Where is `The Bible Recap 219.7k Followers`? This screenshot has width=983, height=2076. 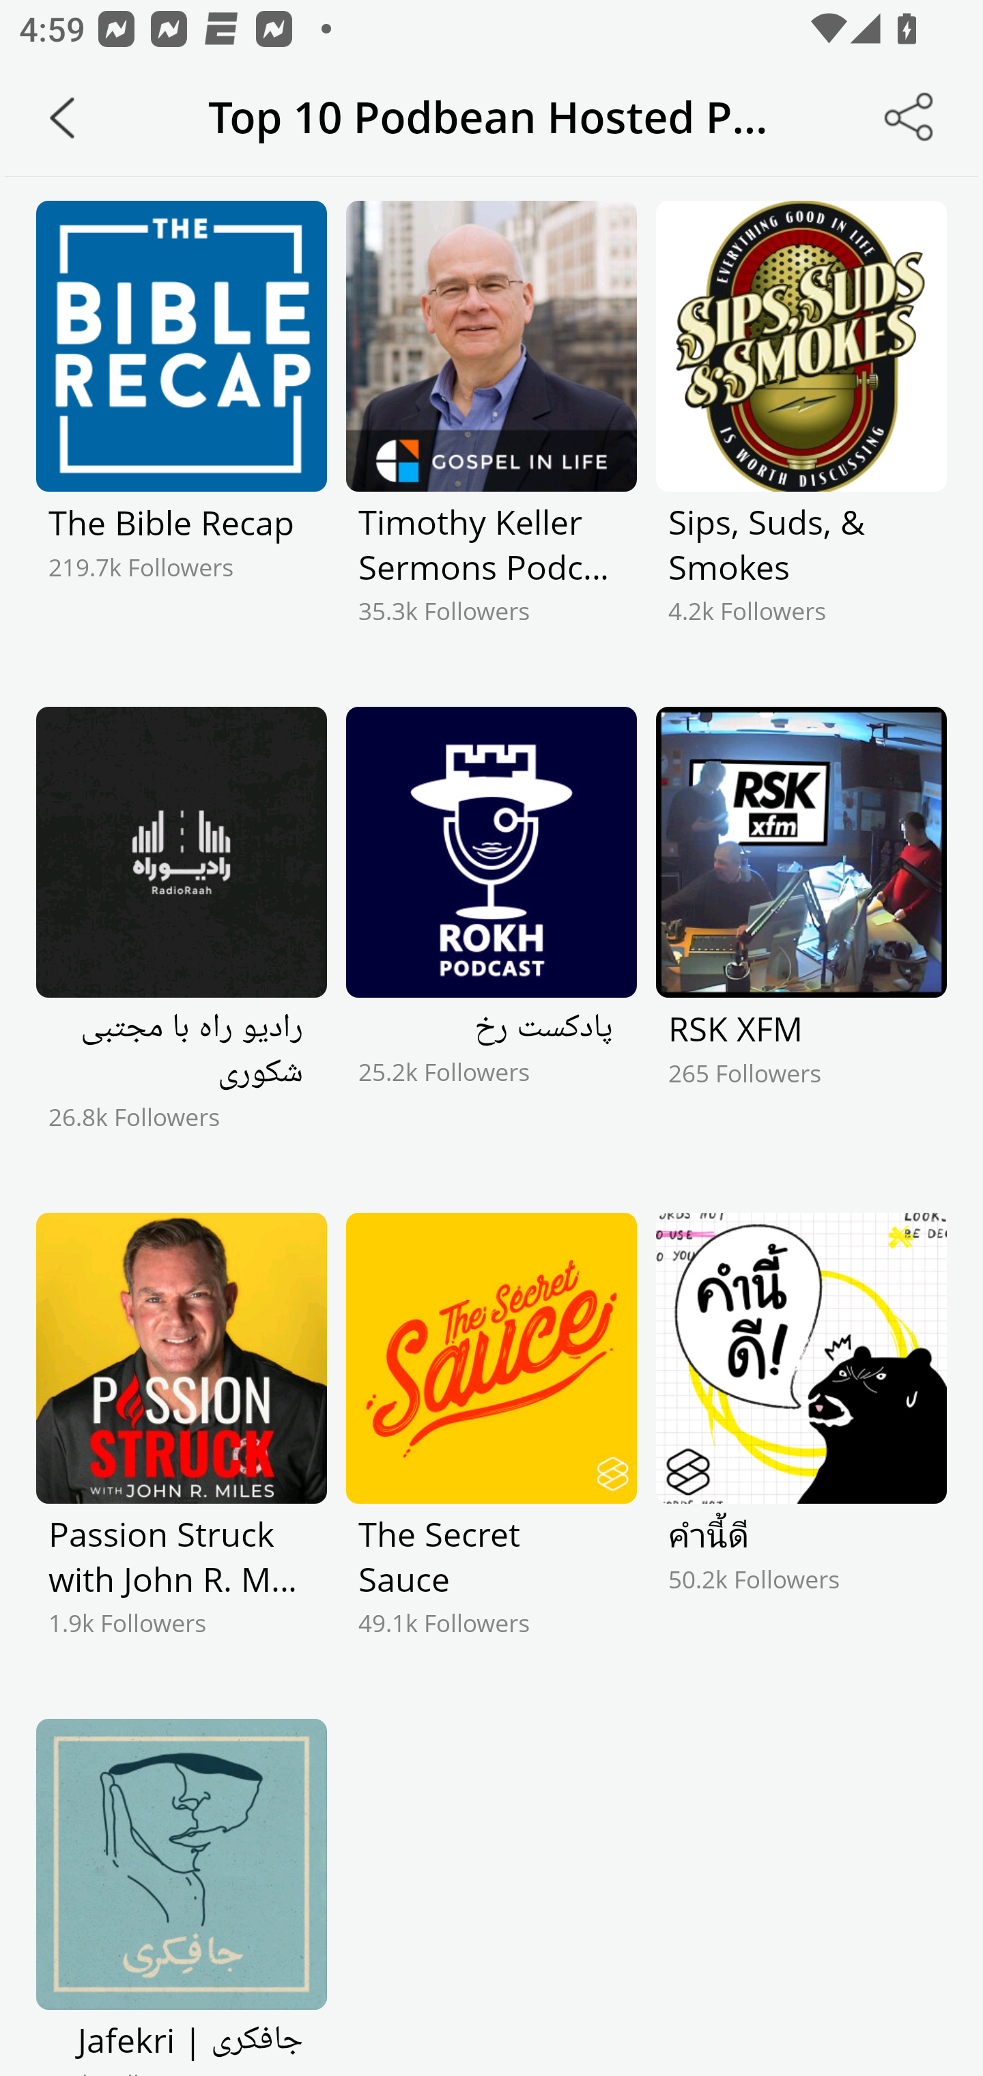 The Bible Recap 219.7k Followers is located at coordinates (182, 436).